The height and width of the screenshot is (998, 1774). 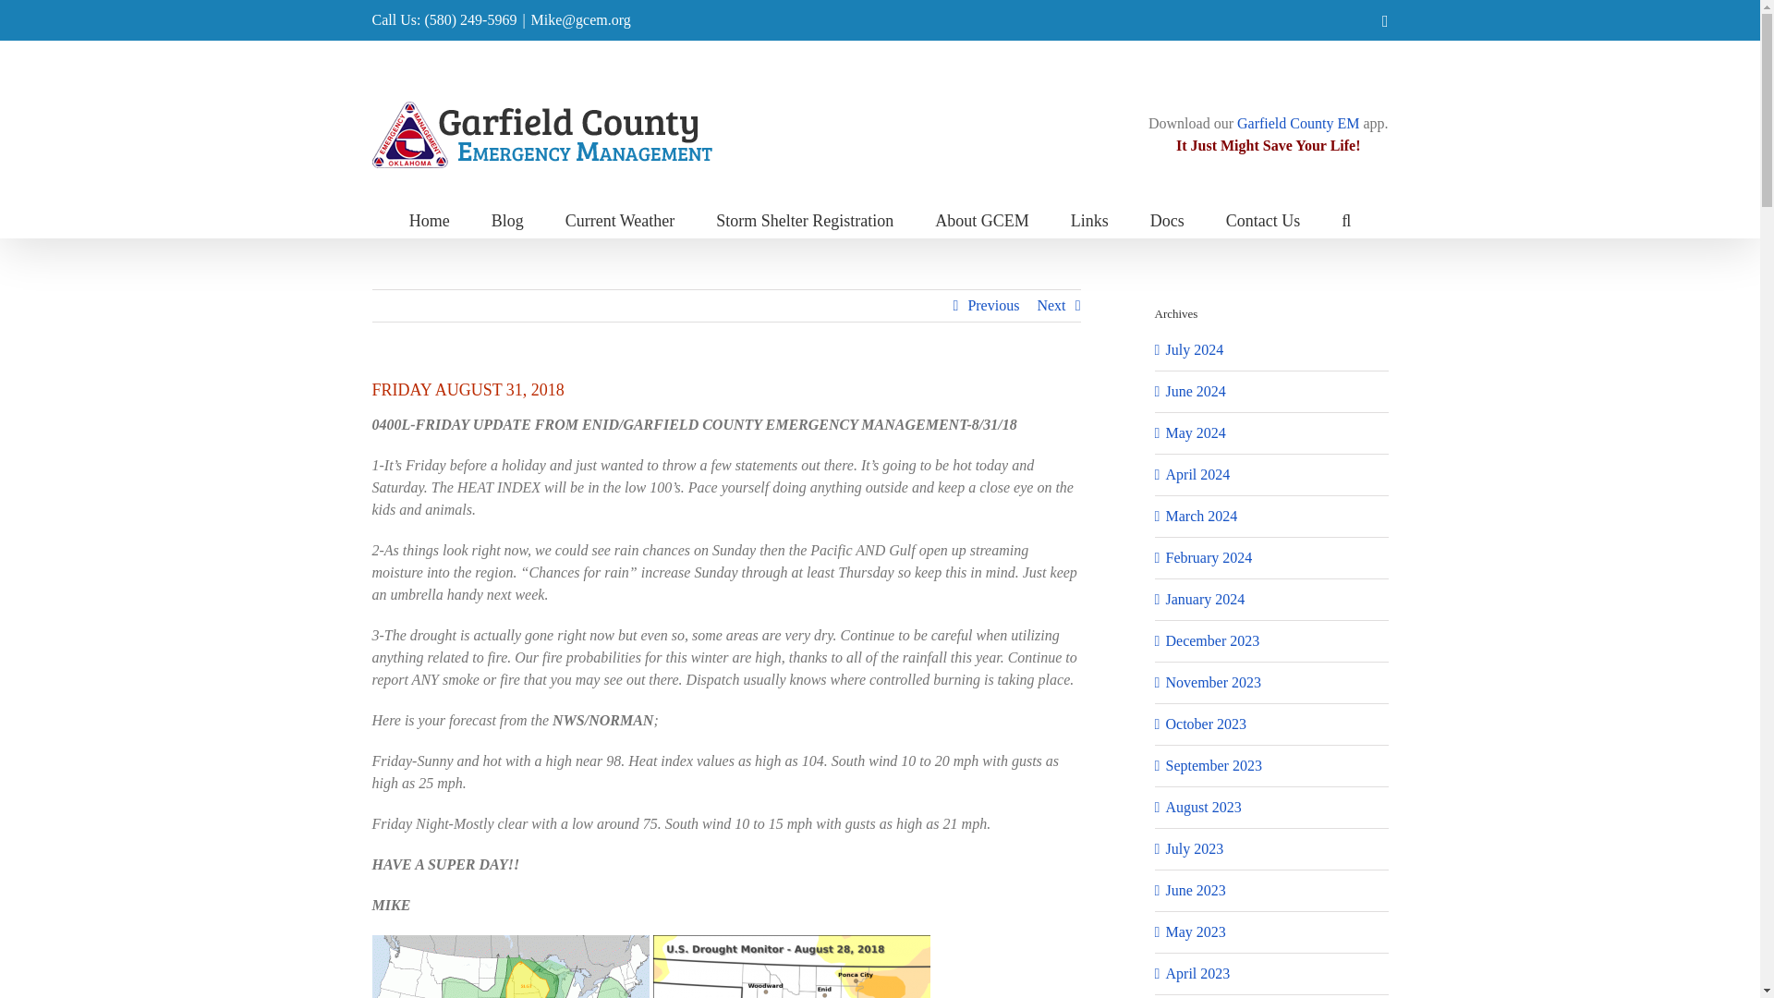 What do you see at coordinates (430, 219) in the screenshot?
I see `Home` at bounding box center [430, 219].